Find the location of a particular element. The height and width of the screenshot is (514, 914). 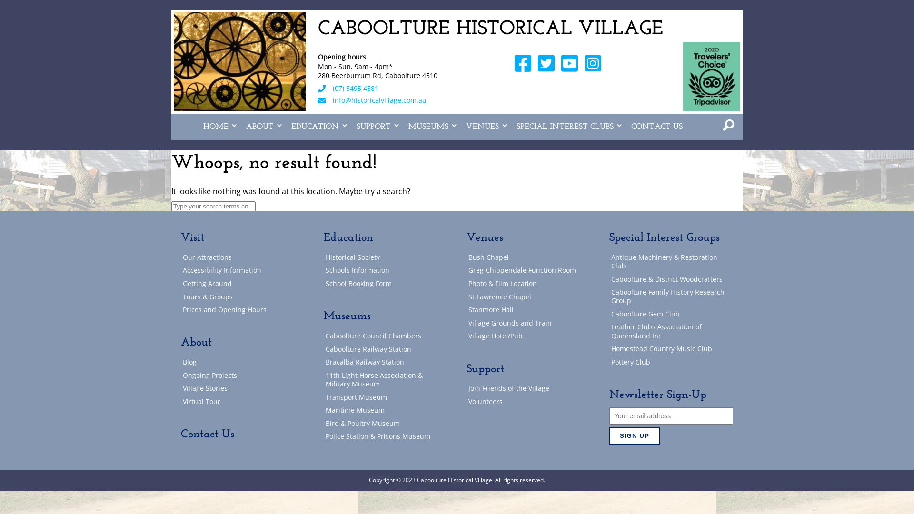

Village Grounds and Train is located at coordinates (528, 323).